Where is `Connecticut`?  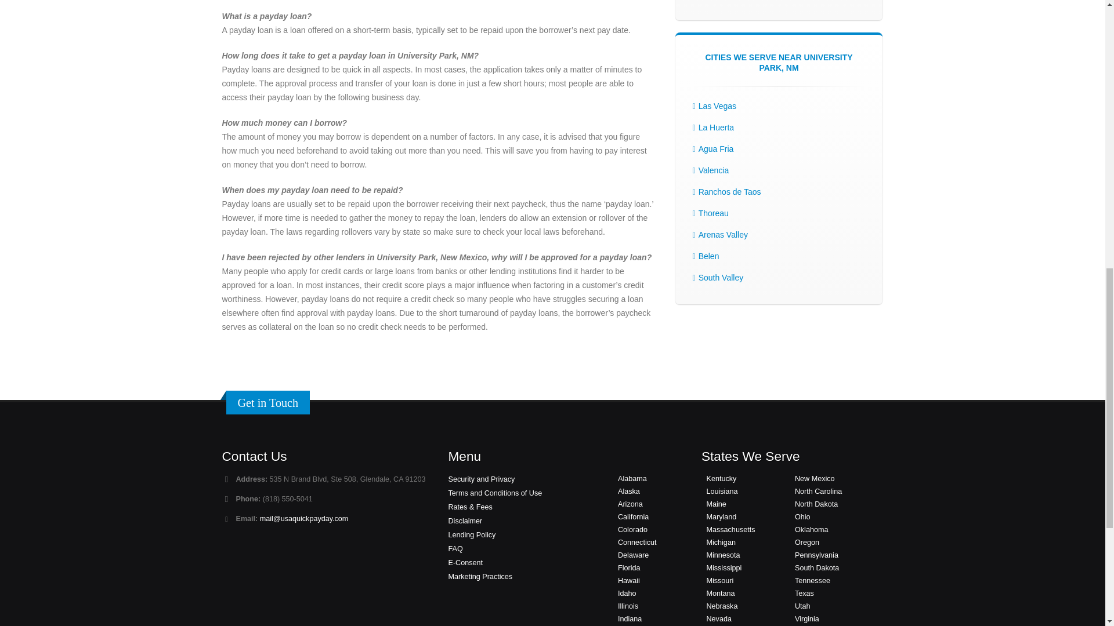 Connecticut is located at coordinates (637, 542).